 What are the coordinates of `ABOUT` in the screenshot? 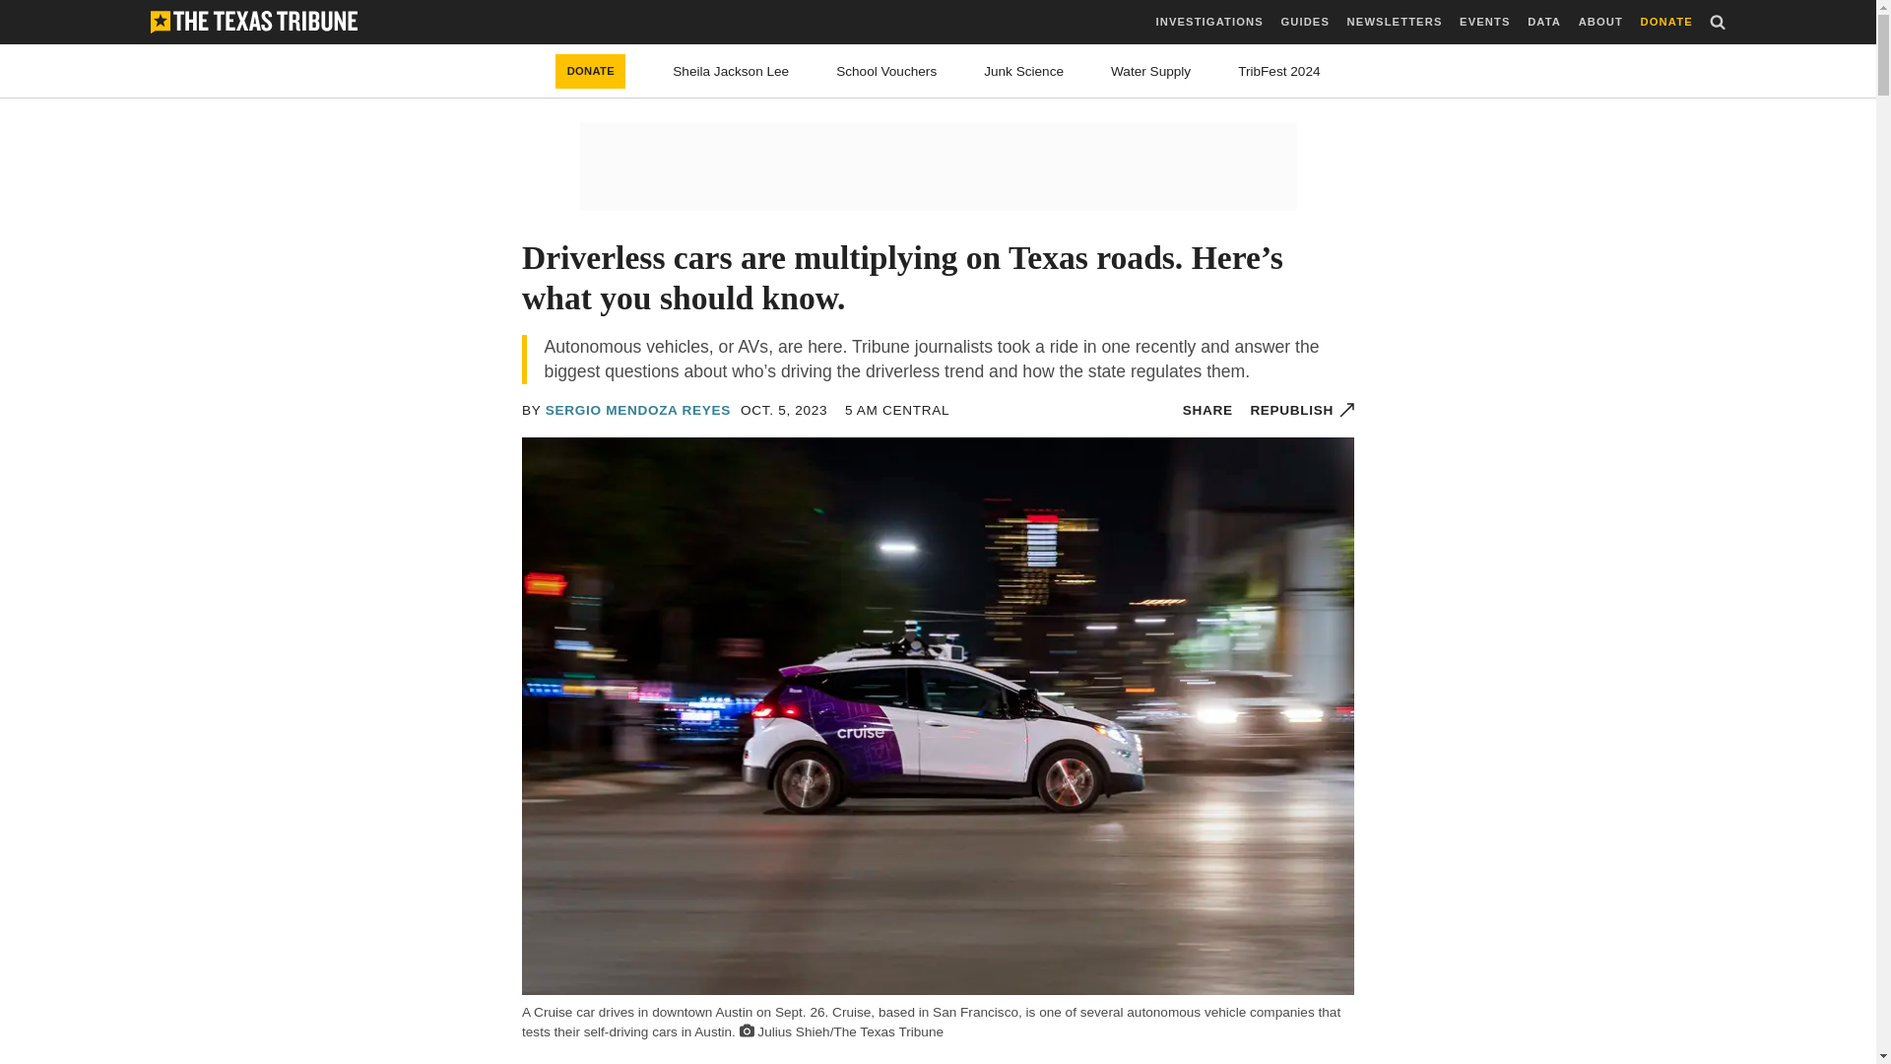 It's located at (1600, 22).